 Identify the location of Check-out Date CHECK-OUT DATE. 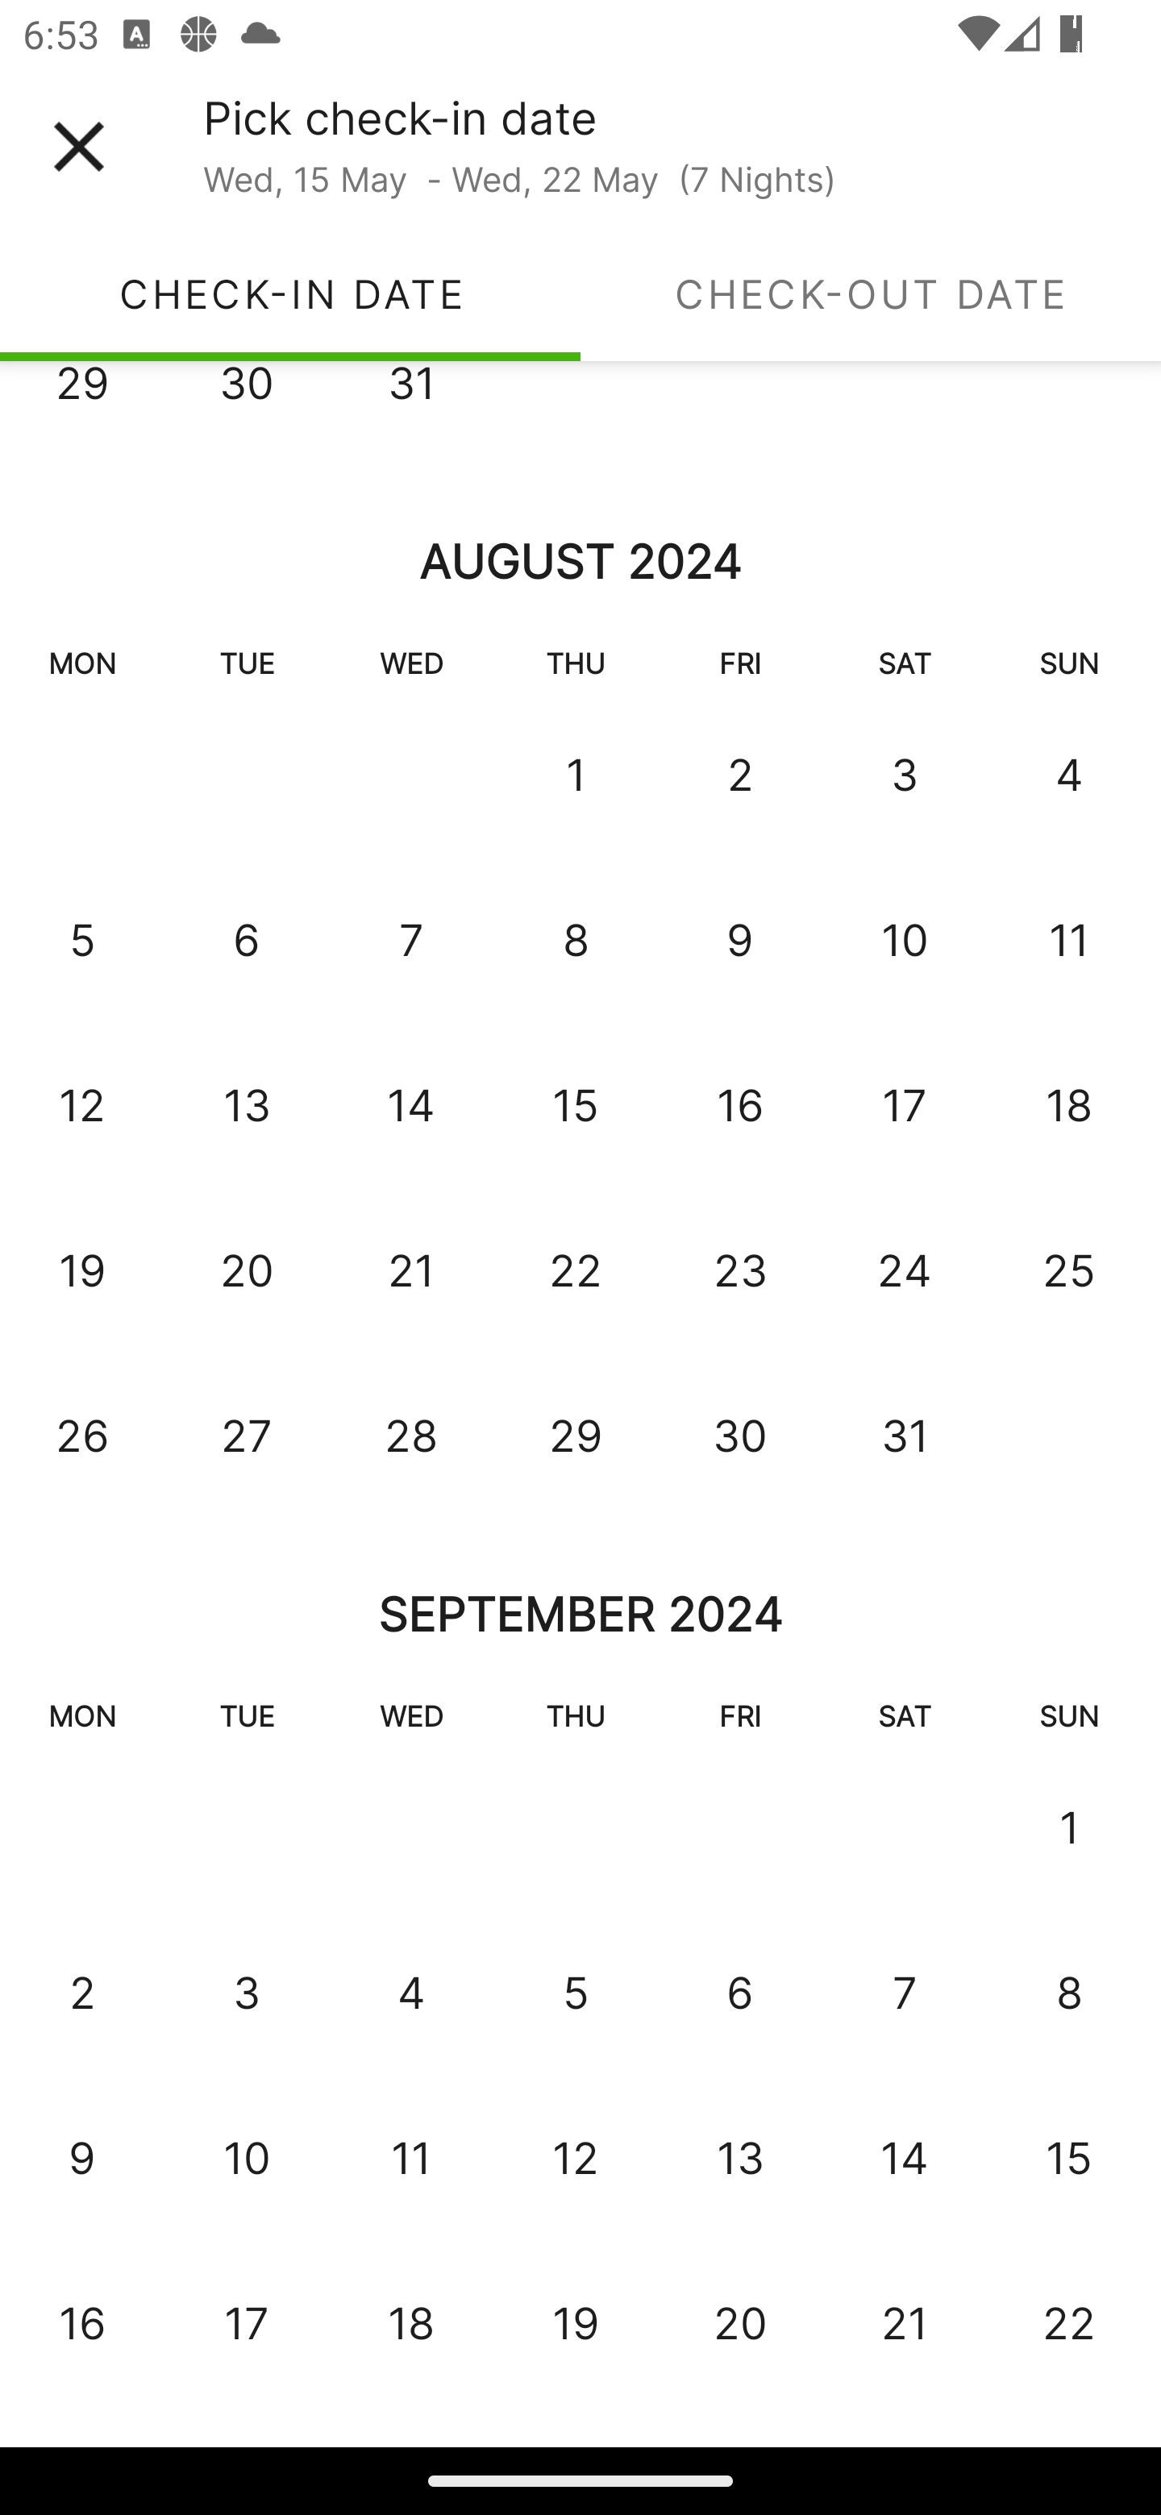
(871, 293).